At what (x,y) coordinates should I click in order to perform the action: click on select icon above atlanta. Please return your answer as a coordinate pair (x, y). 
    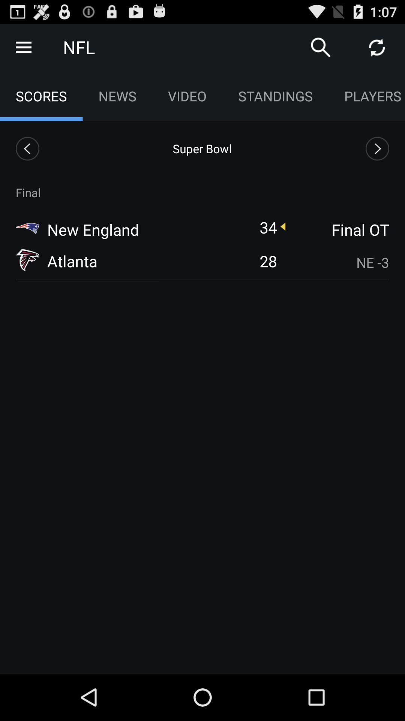
    Looking at the image, I should click on (93, 229).